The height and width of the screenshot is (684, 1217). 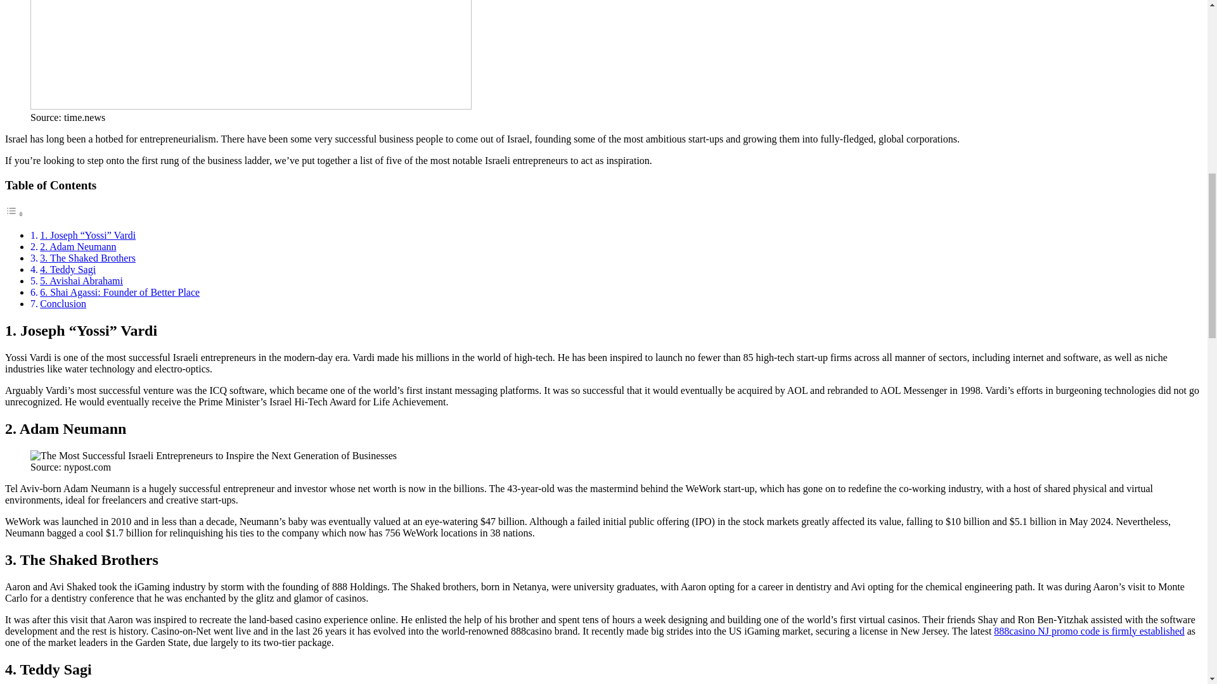 What do you see at coordinates (68, 269) in the screenshot?
I see `4. Teddy Sagi` at bounding box center [68, 269].